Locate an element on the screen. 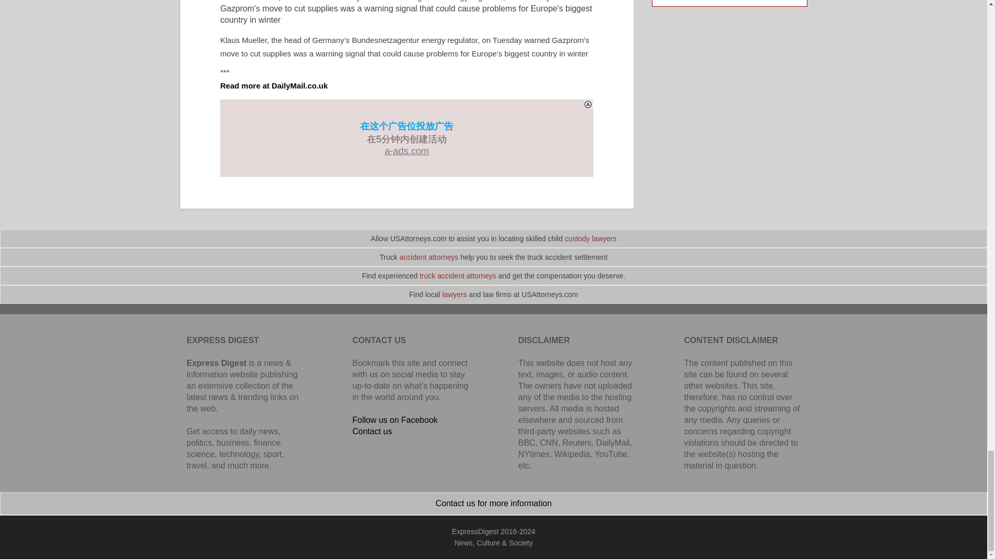  custody lawyers is located at coordinates (591, 238).